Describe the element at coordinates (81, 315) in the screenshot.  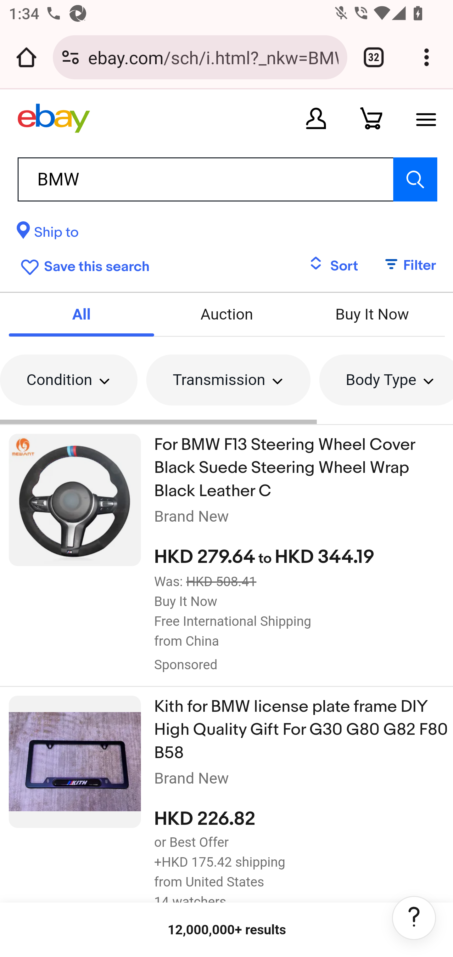
I see `All selected` at that location.